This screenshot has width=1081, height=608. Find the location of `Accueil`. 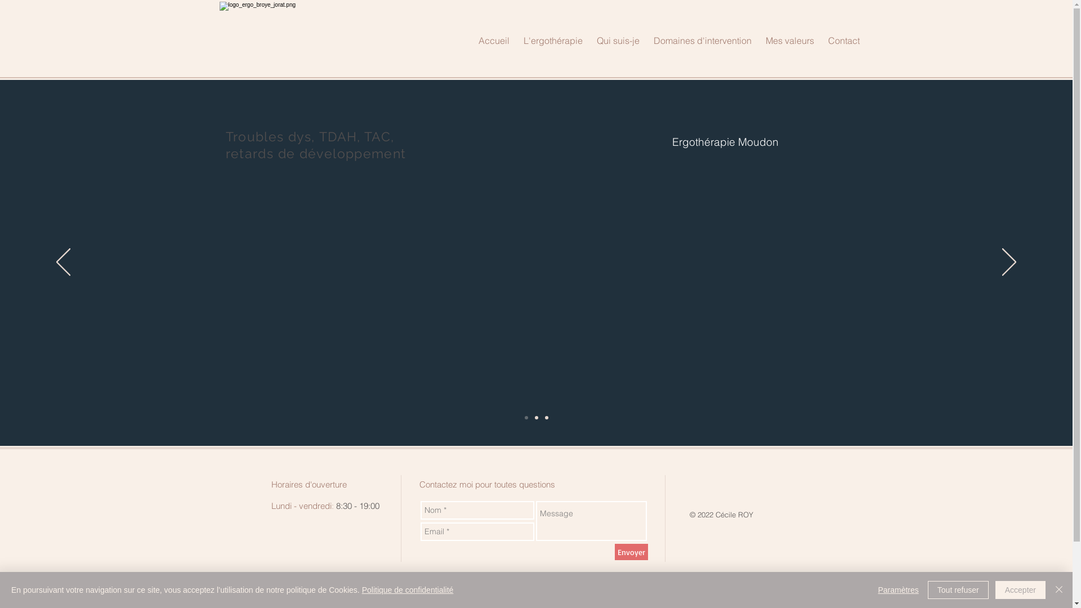

Accueil is located at coordinates (494, 41).